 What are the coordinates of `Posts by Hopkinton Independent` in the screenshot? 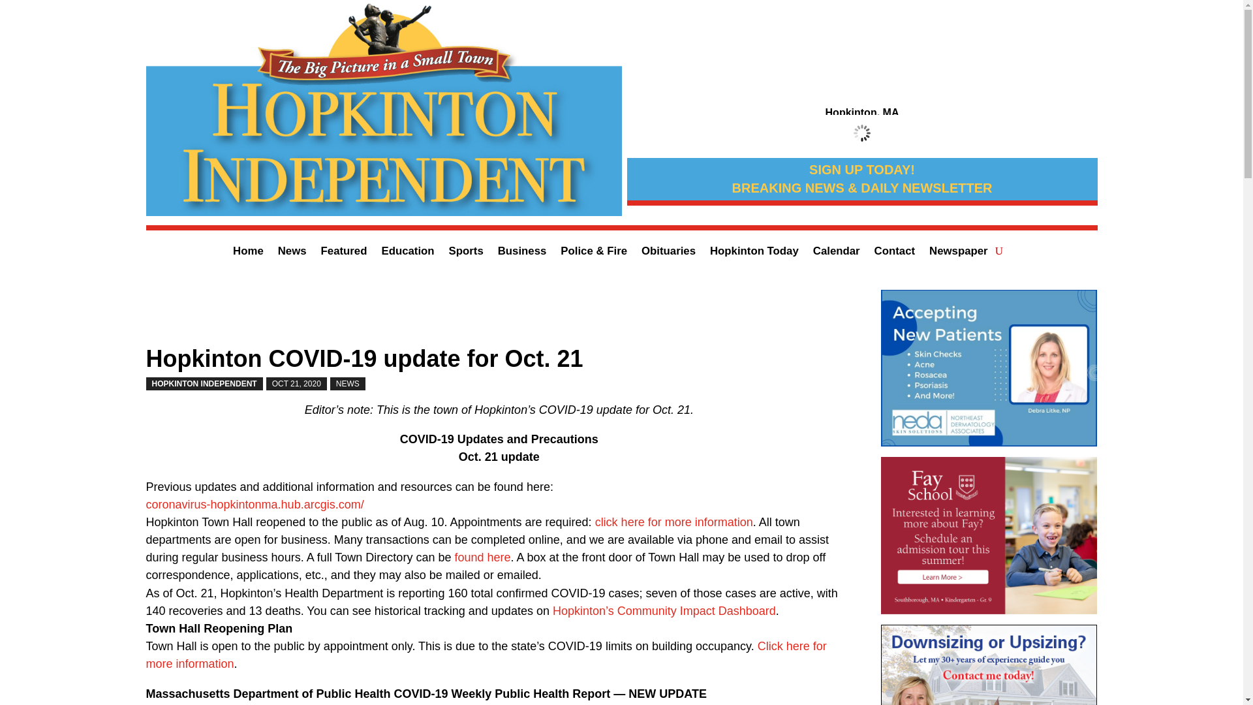 It's located at (205, 384).